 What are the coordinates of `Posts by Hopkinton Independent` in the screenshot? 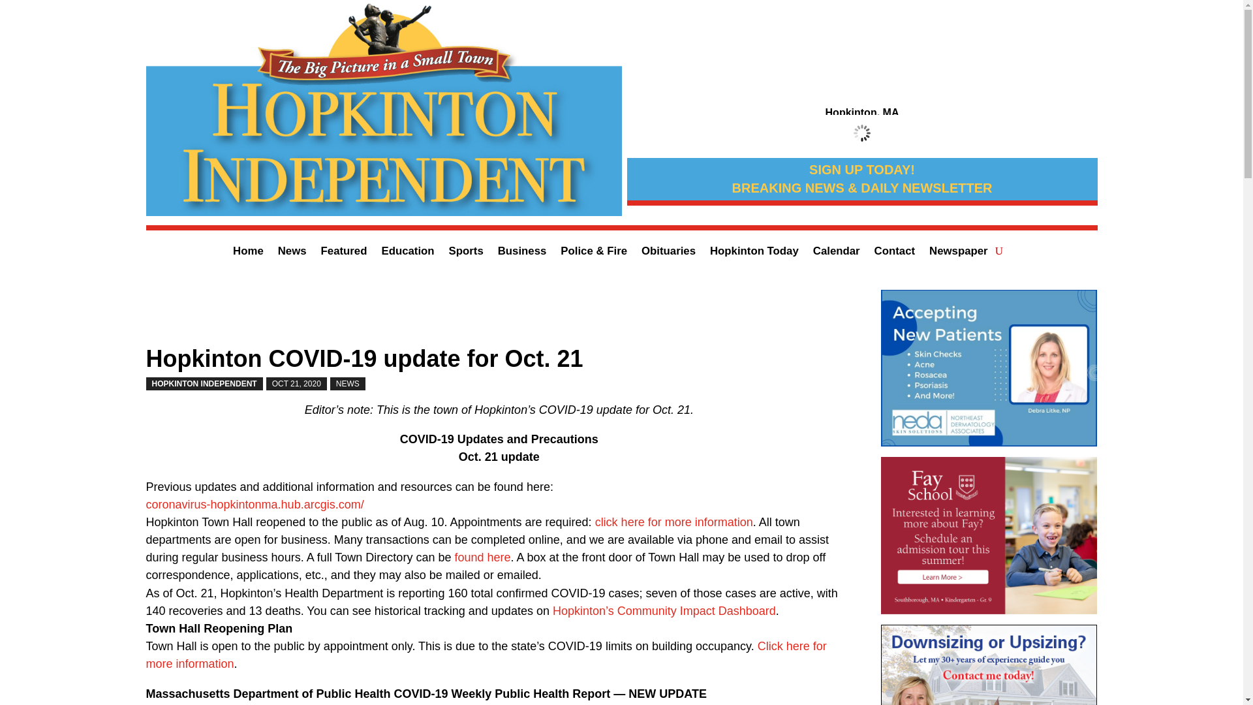 It's located at (205, 384).